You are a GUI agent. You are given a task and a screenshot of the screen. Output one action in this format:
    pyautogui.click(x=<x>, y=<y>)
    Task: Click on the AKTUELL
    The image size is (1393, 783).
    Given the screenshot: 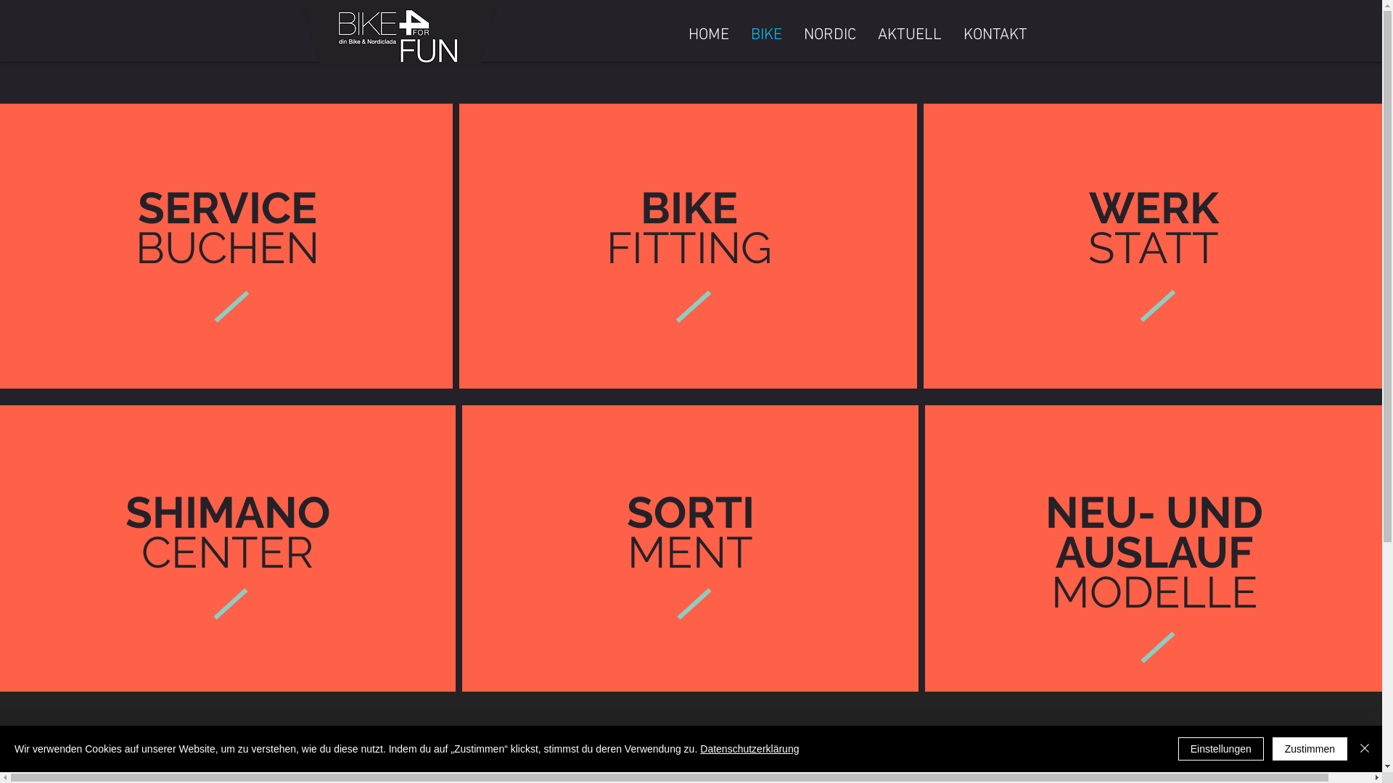 What is the action you would take?
    pyautogui.click(x=909, y=36)
    